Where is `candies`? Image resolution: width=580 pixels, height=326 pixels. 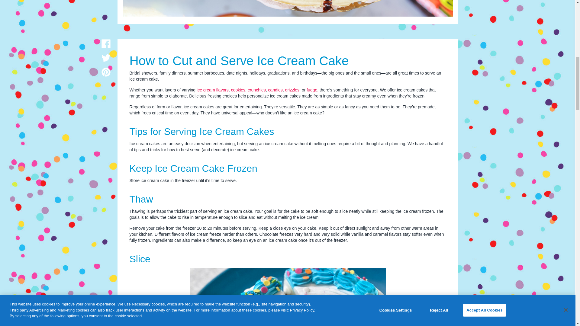
candies is located at coordinates (275, 90).